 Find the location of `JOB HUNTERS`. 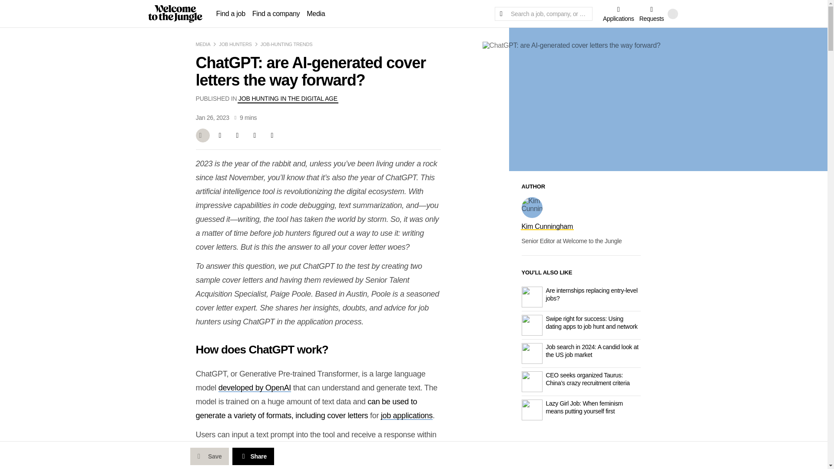

JOB HUNTERS is located at coordinates (235, 44).